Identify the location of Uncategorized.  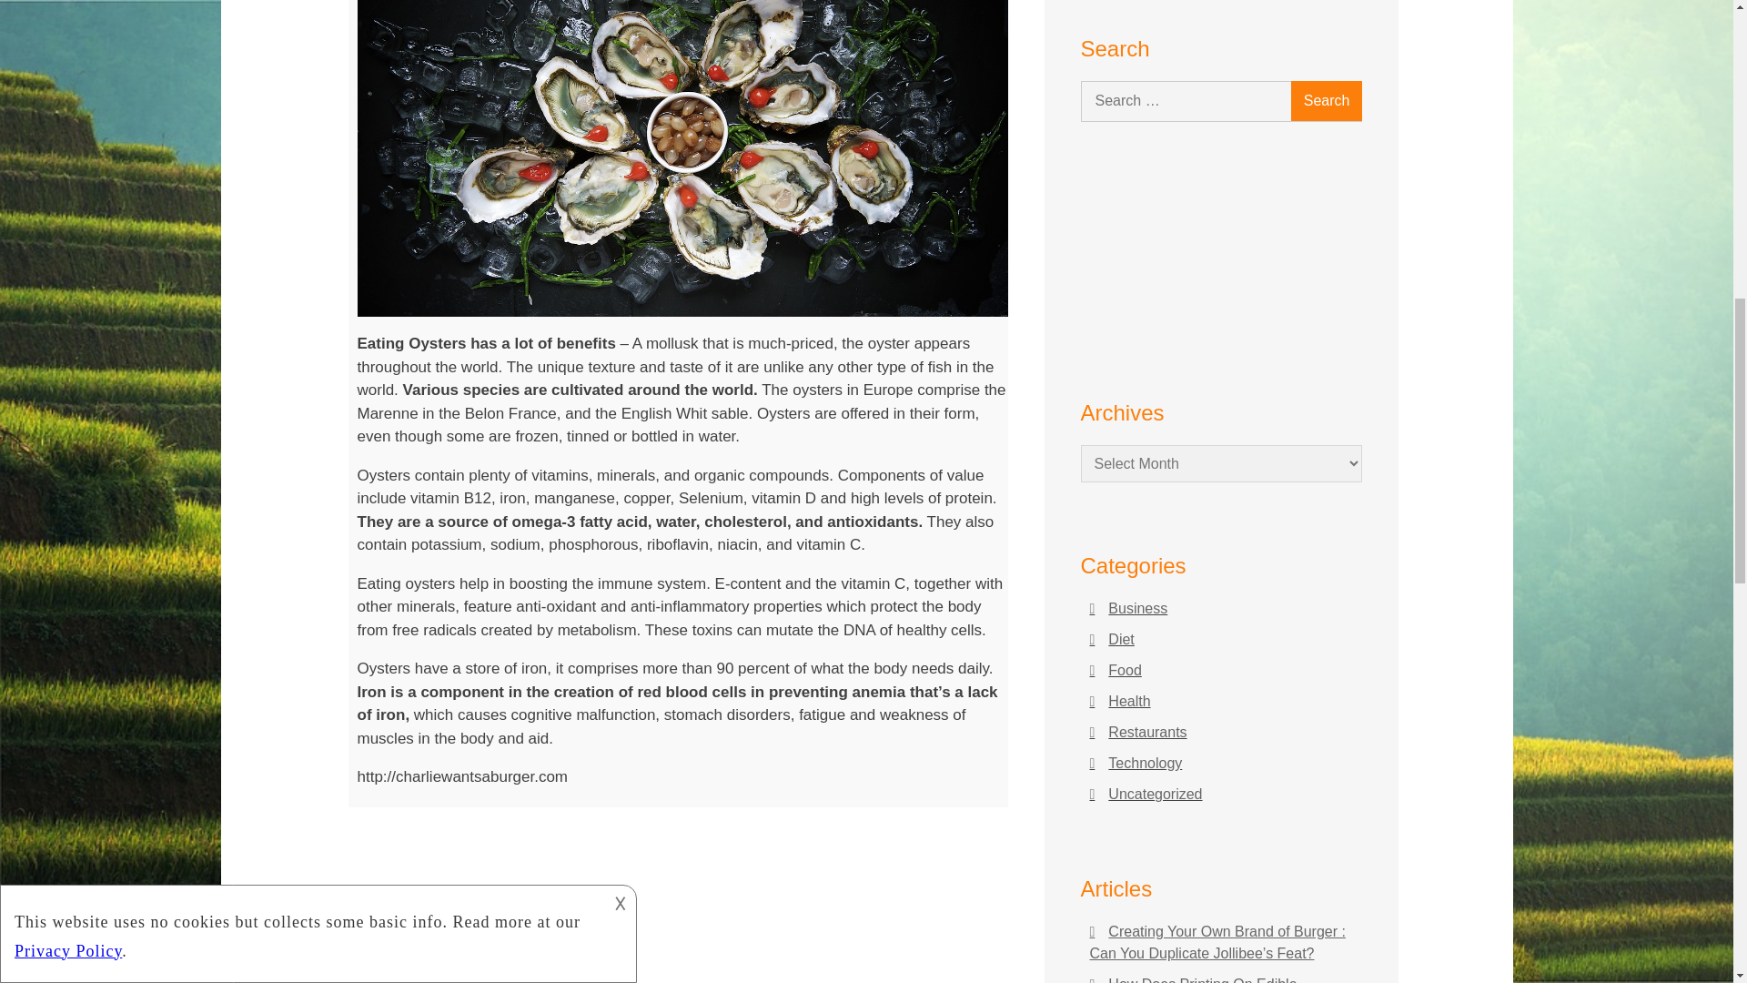
(1146, 794).